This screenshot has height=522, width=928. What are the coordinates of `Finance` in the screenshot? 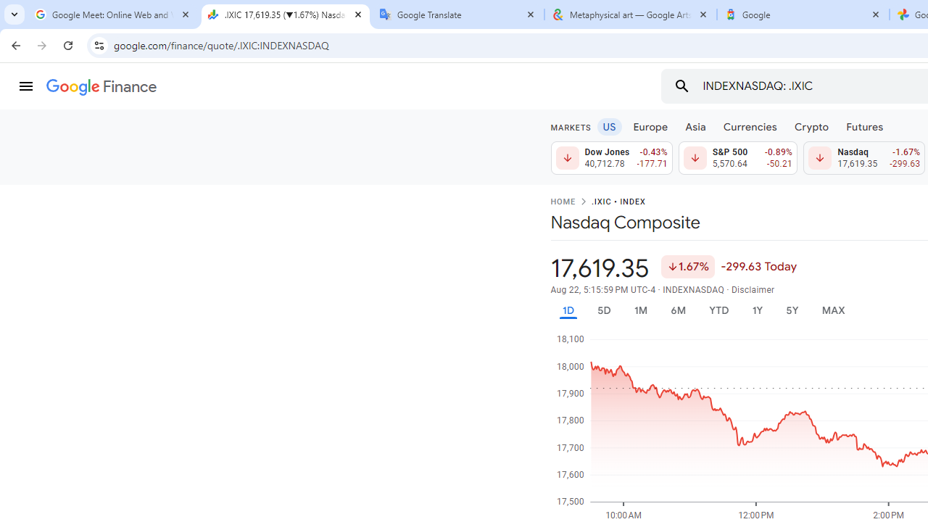 It's located at (101, 87).